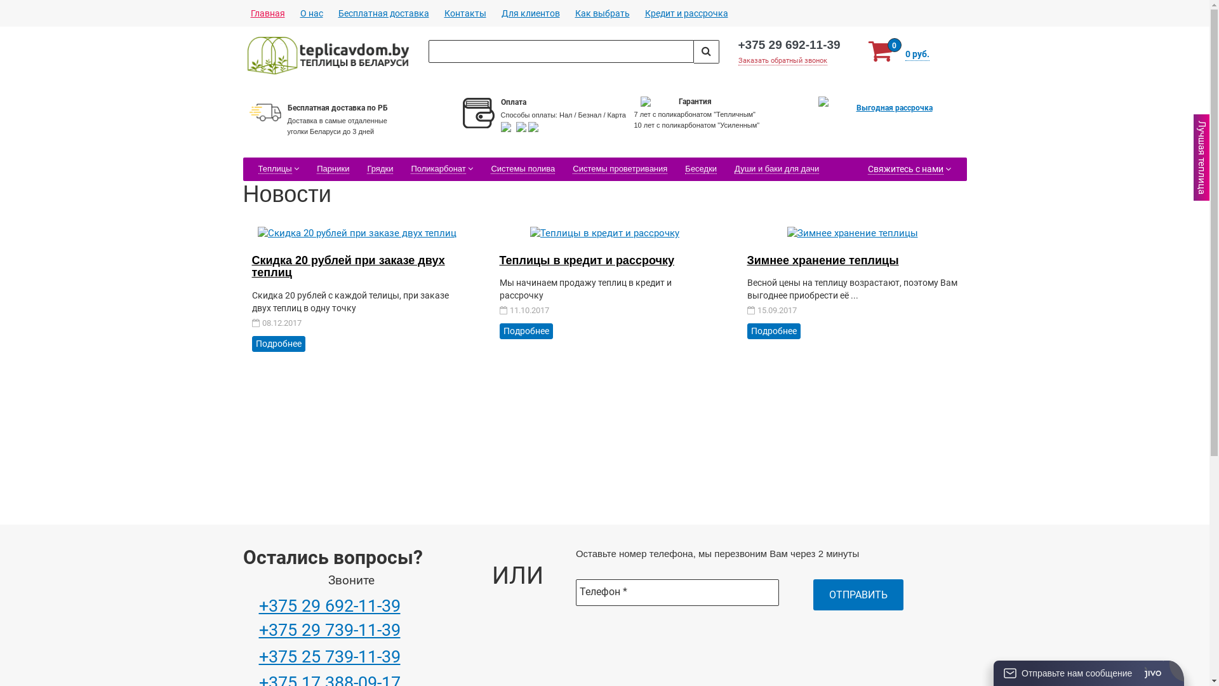 This screenshot has height=686, width=1219. What do you see at coordinates (39, 11) in the screenshot?
I see `0` at bounding box center [39, 11].